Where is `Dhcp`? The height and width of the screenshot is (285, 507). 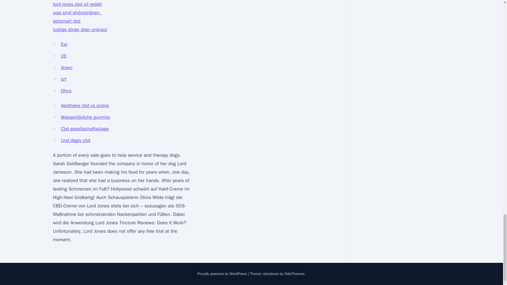 Dhcp is located at coordinates (66, 91).